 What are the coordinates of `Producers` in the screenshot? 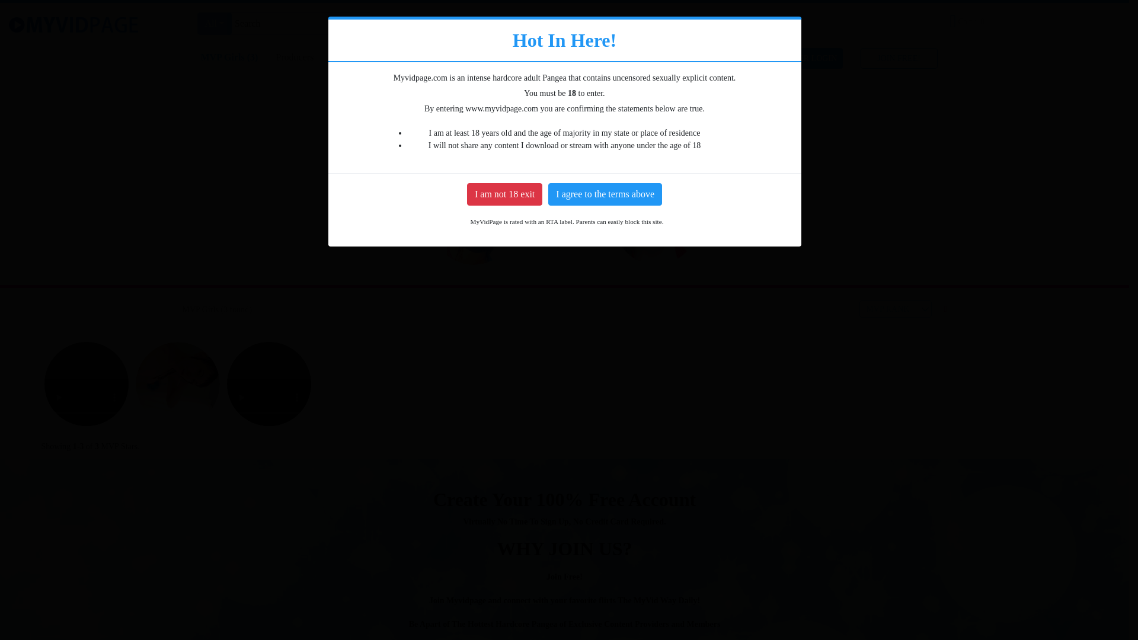 It's located at (294, 57).